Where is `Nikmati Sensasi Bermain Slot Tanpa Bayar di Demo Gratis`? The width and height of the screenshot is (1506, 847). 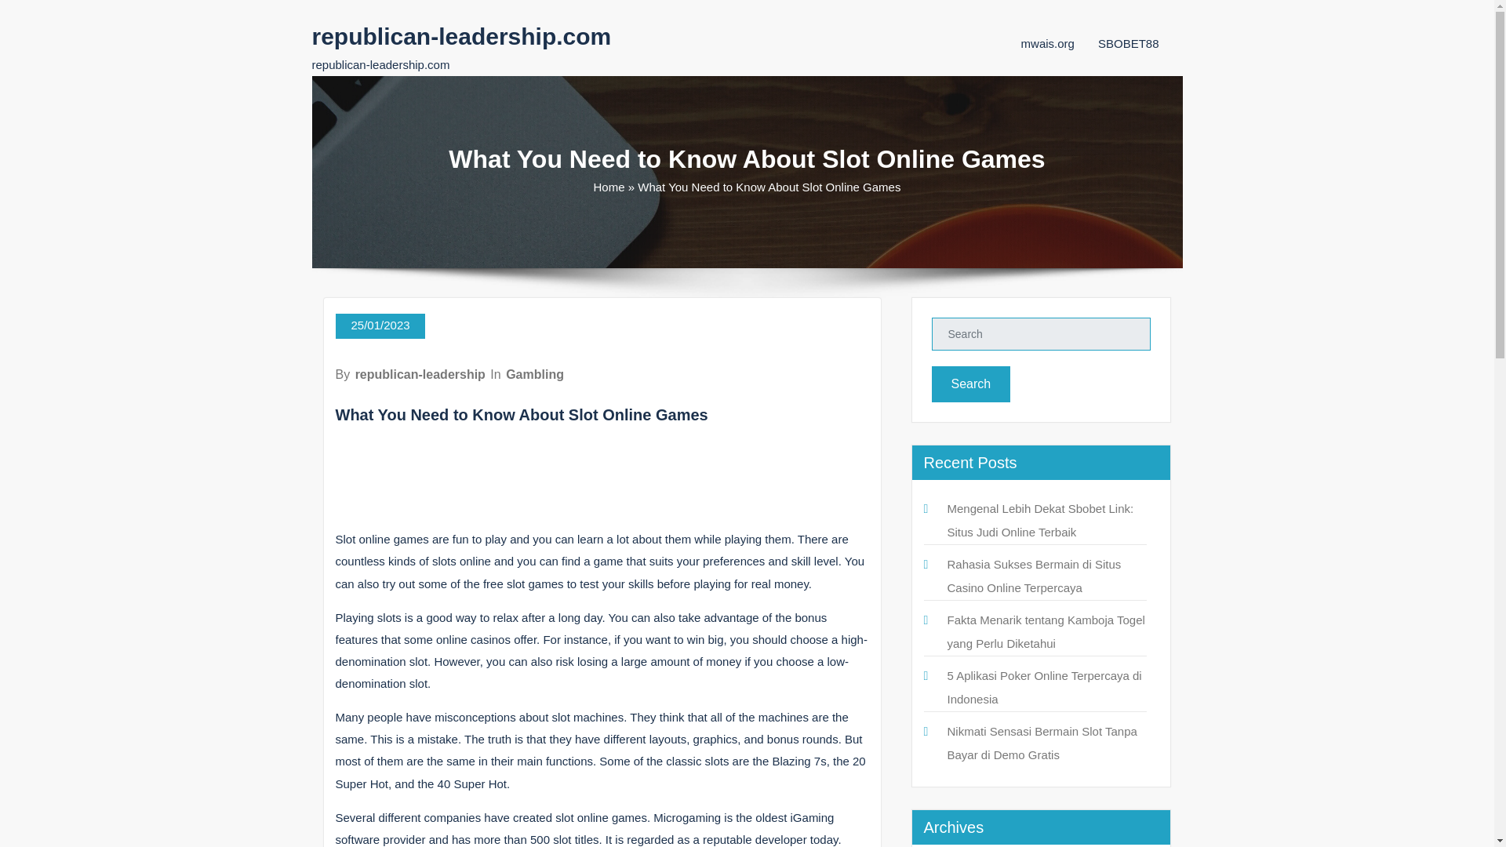
Nikmati Sensasi Bermain Slot Tanpa Bayar di Demo Gratis is located at coordinates (1042, 743).